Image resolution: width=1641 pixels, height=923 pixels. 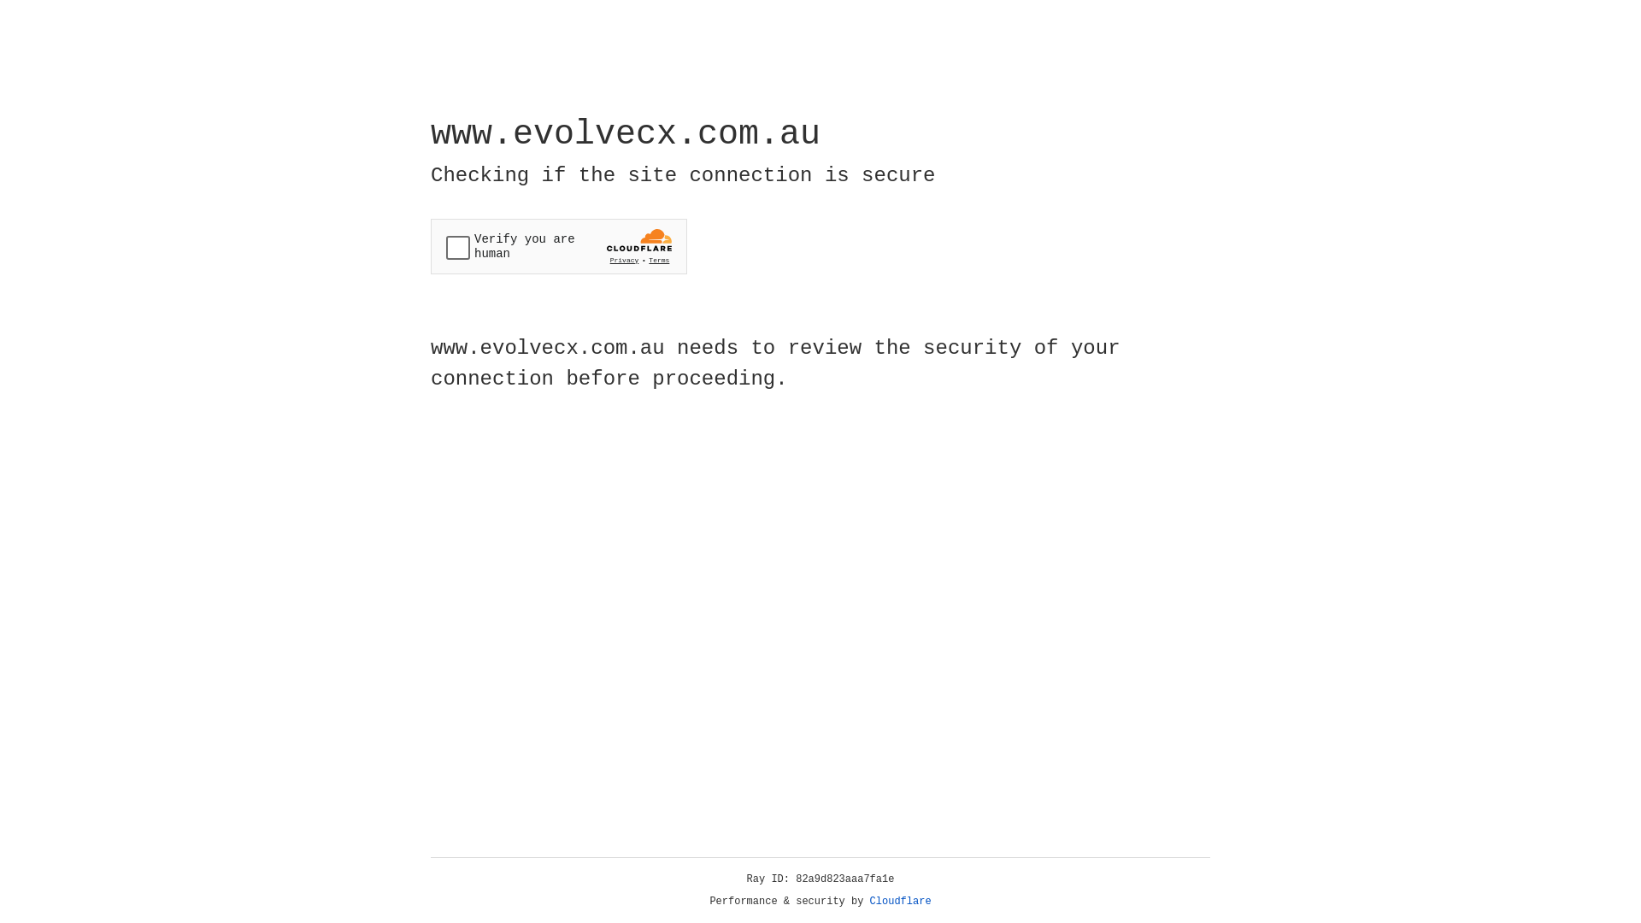 What do you see at coordinates (559, 246) in the screenshot?
I see `Widget containing a Cloudflare security challenge` at bounding box center [559, 246].